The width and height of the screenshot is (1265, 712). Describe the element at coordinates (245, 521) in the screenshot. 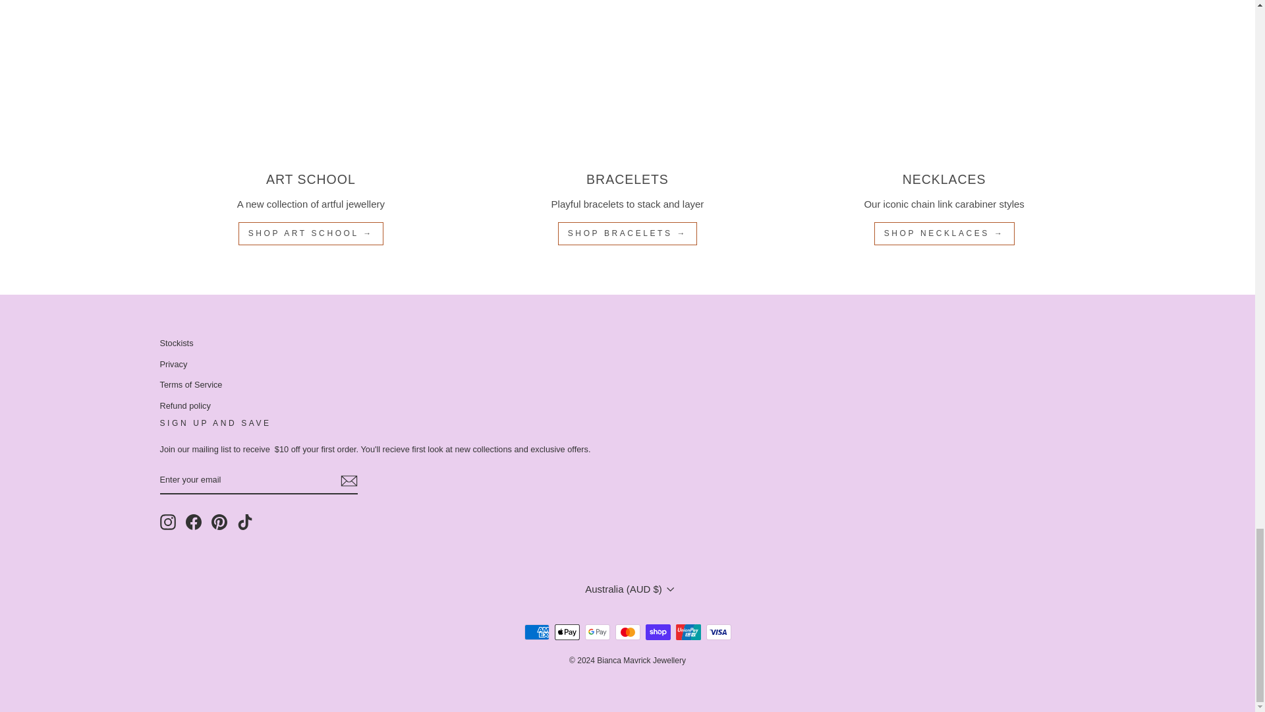

I see `Bianca Mavrick Jewellery on TikTok` at that location.